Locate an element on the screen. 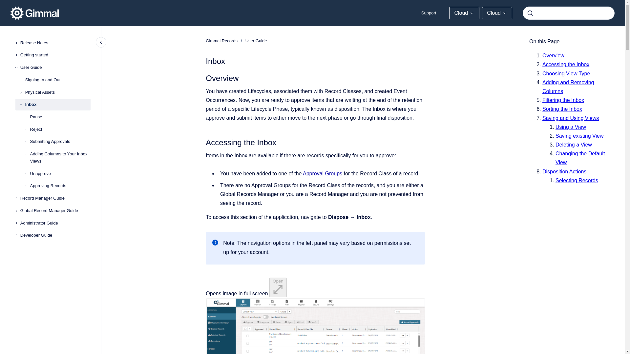 Image resolution: width=630 pixels, height=354 pixels. Support is located at coordinates (429, 13).